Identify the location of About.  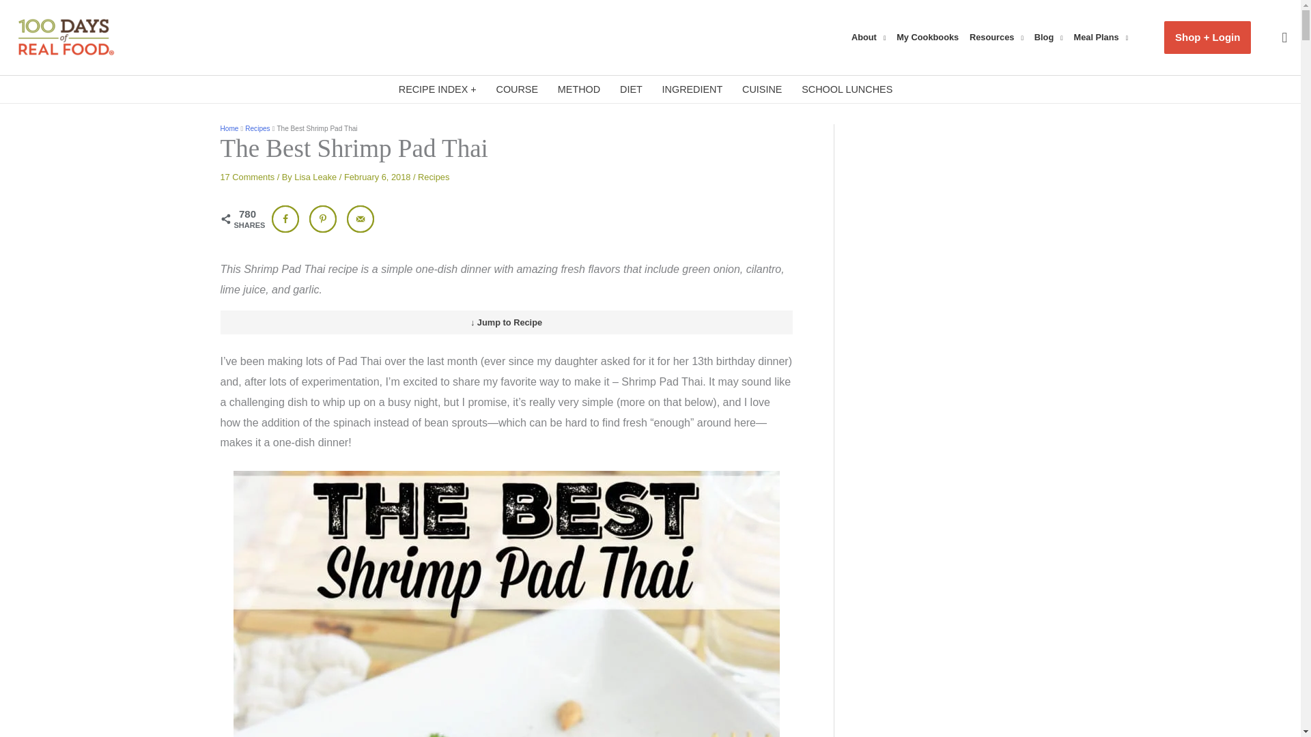
(871, 37).